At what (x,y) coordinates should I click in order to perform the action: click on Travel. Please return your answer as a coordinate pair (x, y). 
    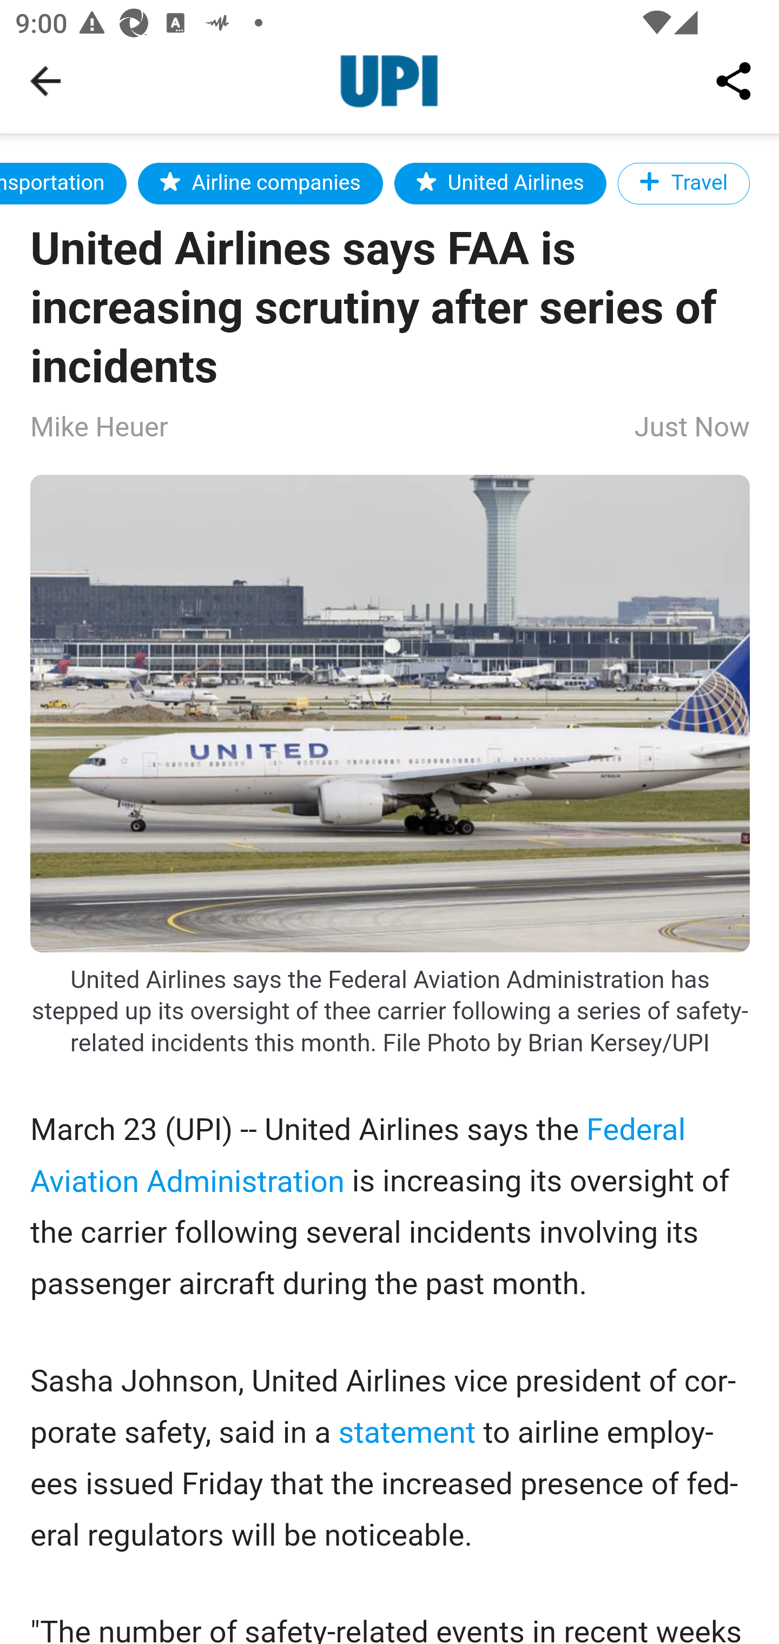
    Looking at the image, I should click on (684, 183).